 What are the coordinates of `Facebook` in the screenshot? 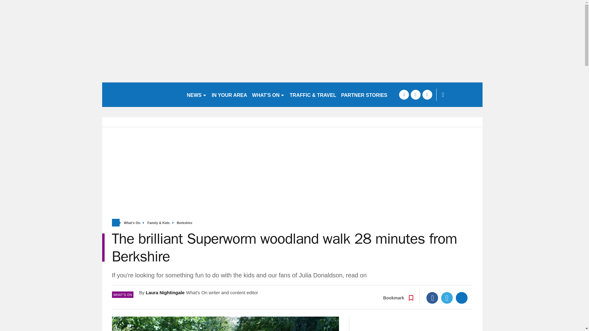 It's located at (432, 298).